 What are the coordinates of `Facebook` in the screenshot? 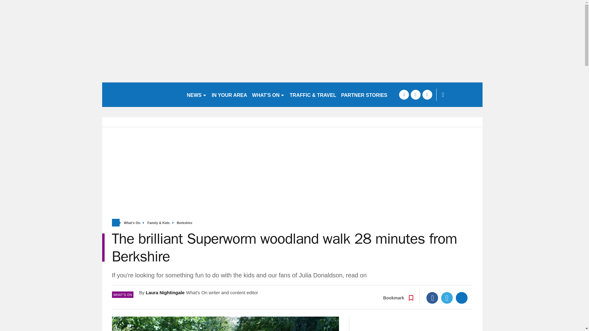 It's located at (432, 298).